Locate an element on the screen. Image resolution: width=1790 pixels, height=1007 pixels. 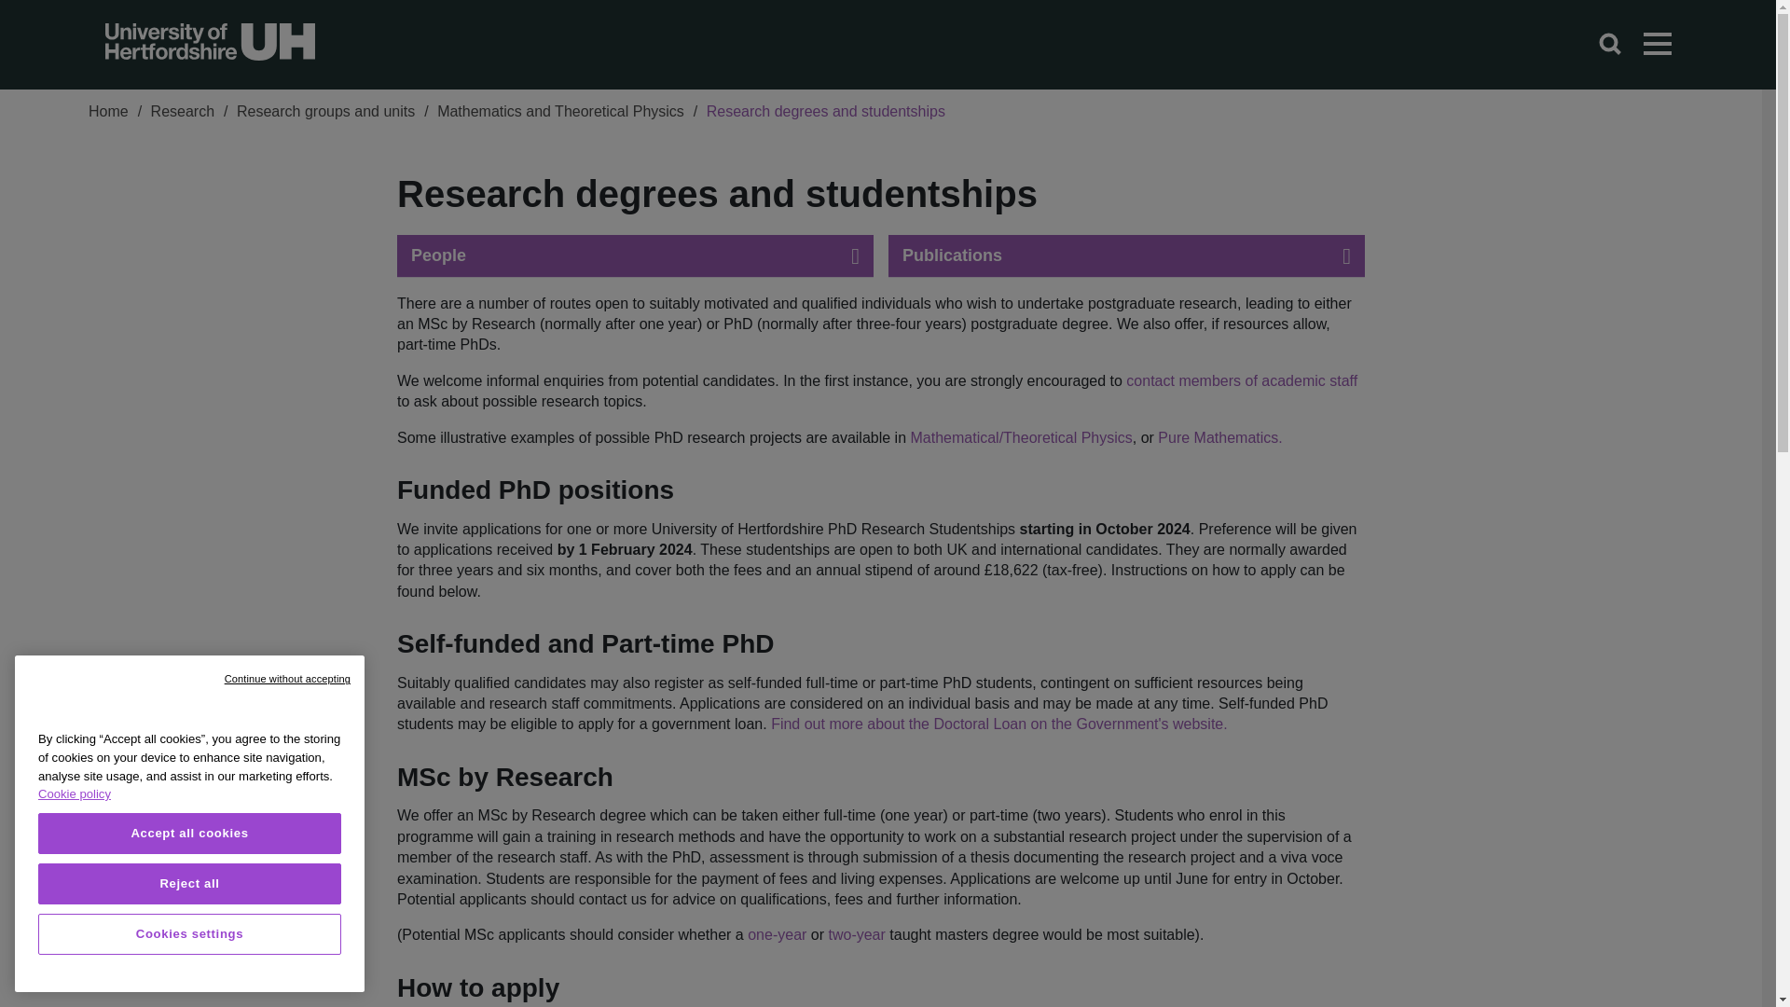
Research is located at coordinates (183, 114).